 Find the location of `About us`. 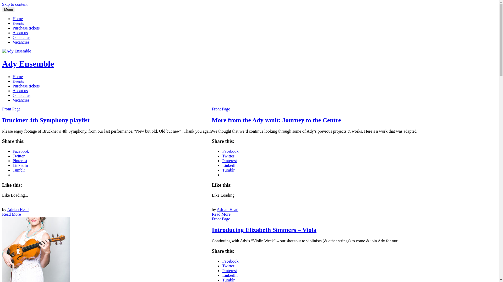

About us is located at coordinates (20, 91).